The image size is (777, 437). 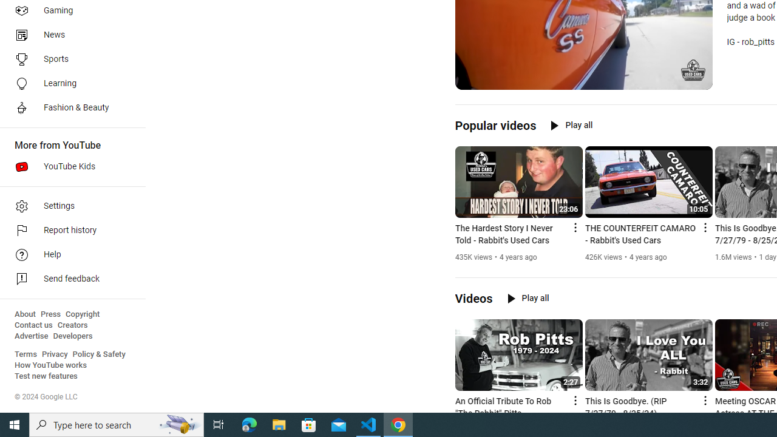 What do you see at coordinates (693, 70) in the screenshot?
I see `Channel watermark` at bounding box center [693, 70].